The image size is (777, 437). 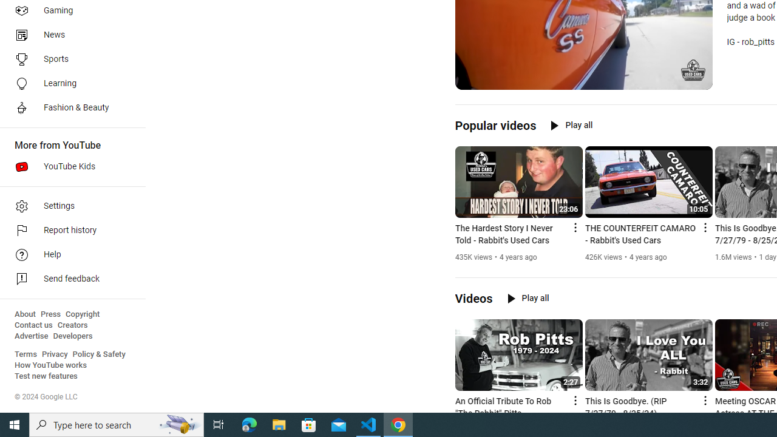 What do you see at coordinates (693, 70) in the screenshot?
I see `Channel watermark` at bounding box center [693, 70].